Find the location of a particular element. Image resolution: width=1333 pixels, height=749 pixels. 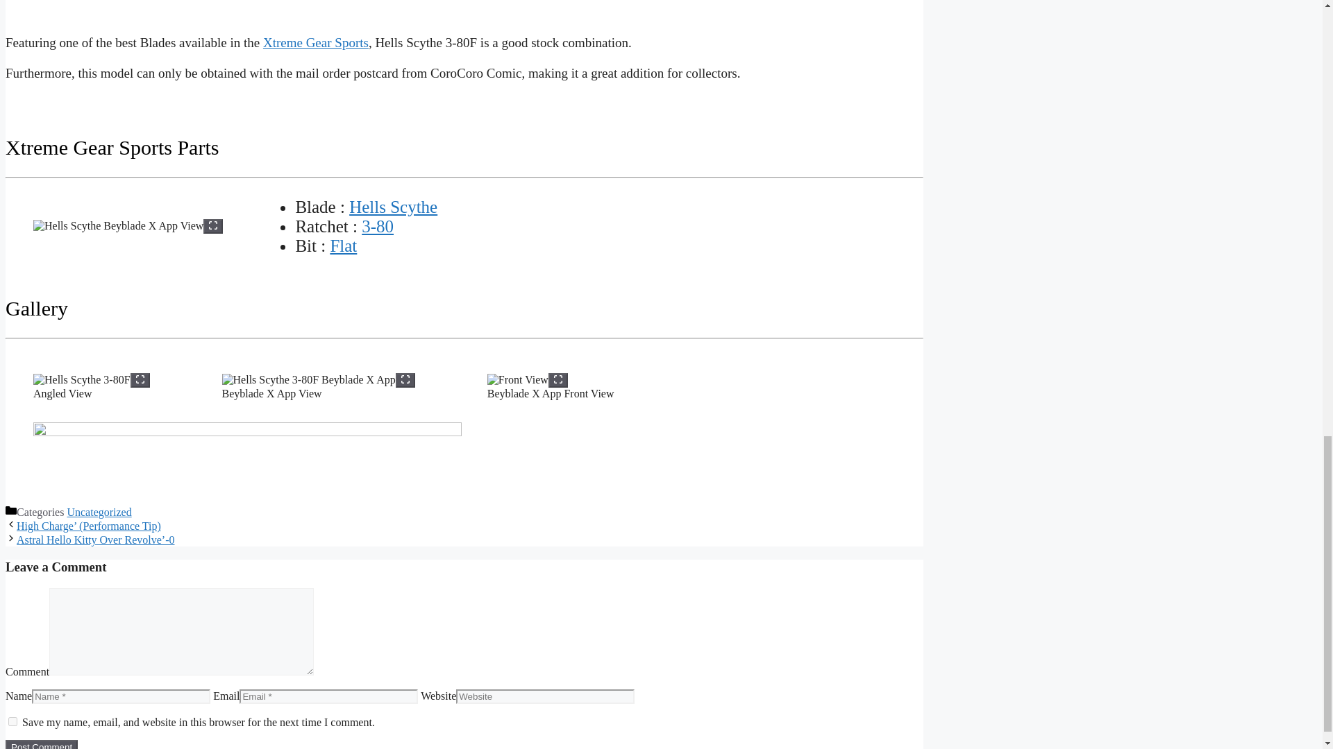

Xtreme Gear Sports is located at coordinates (315, 42).